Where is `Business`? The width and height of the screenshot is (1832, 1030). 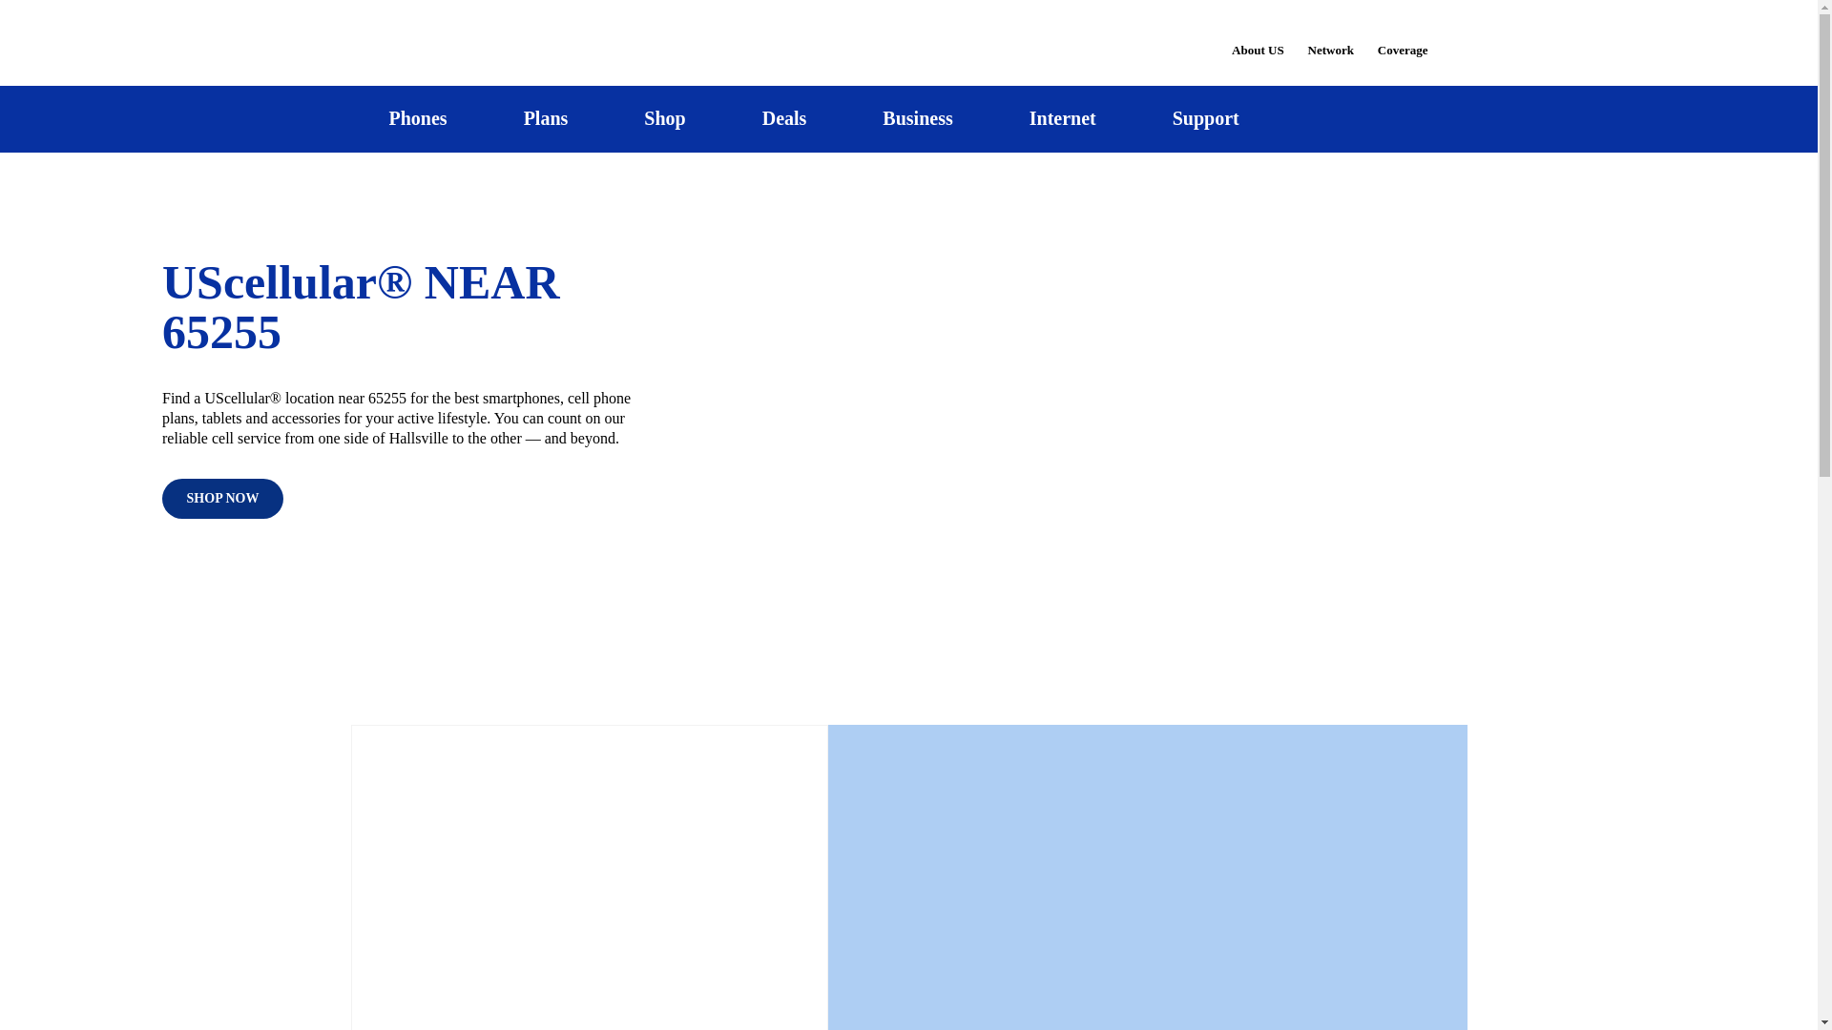 Business is located at coordinates (918, 118).